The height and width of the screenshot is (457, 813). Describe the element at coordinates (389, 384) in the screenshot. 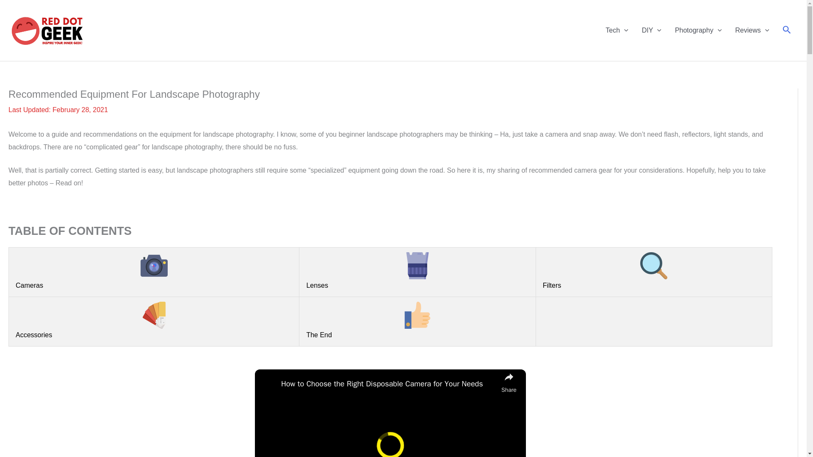

I see `How to Choose the Right Disposable Camera for Your Needs` at that location.